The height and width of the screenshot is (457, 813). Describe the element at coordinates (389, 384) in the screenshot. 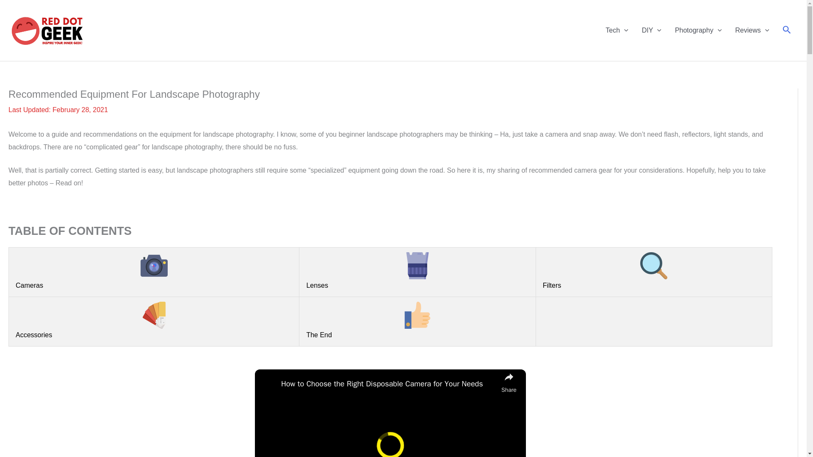

I see `How to Choose the Right Disposable Camera for Your Needs` at that location.